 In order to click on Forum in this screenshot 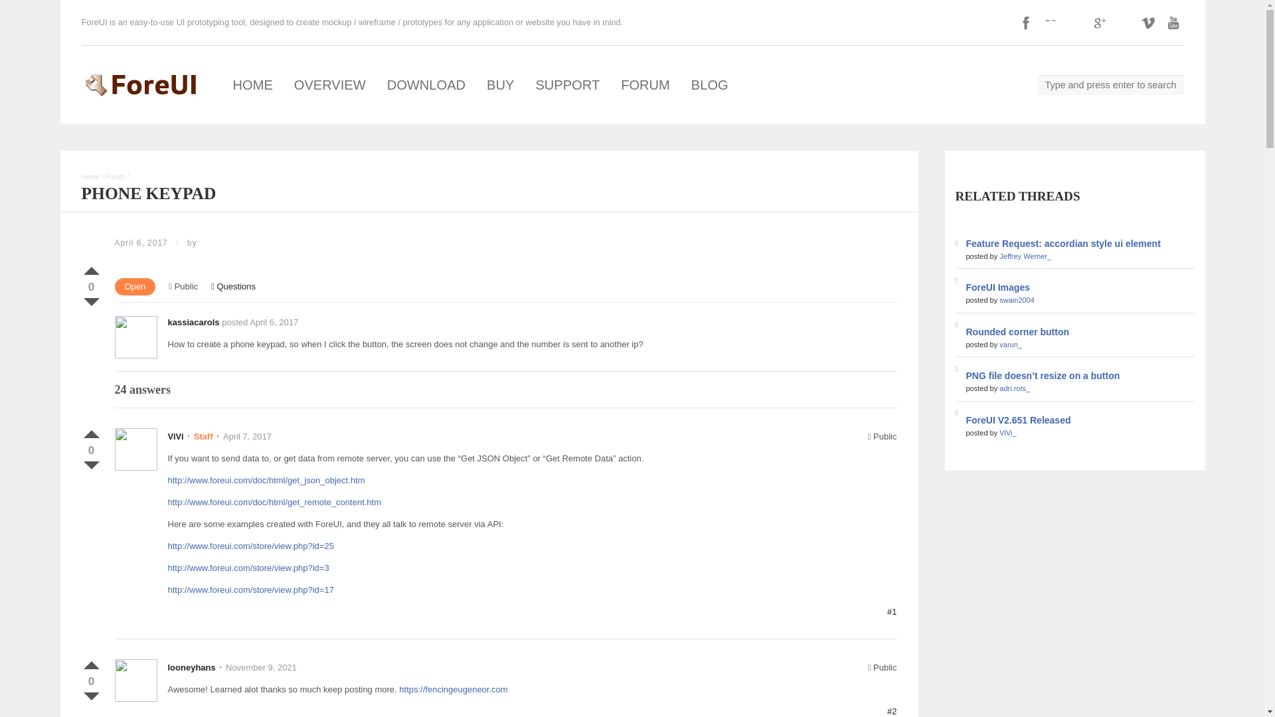, I will do `click(116, 177)`.